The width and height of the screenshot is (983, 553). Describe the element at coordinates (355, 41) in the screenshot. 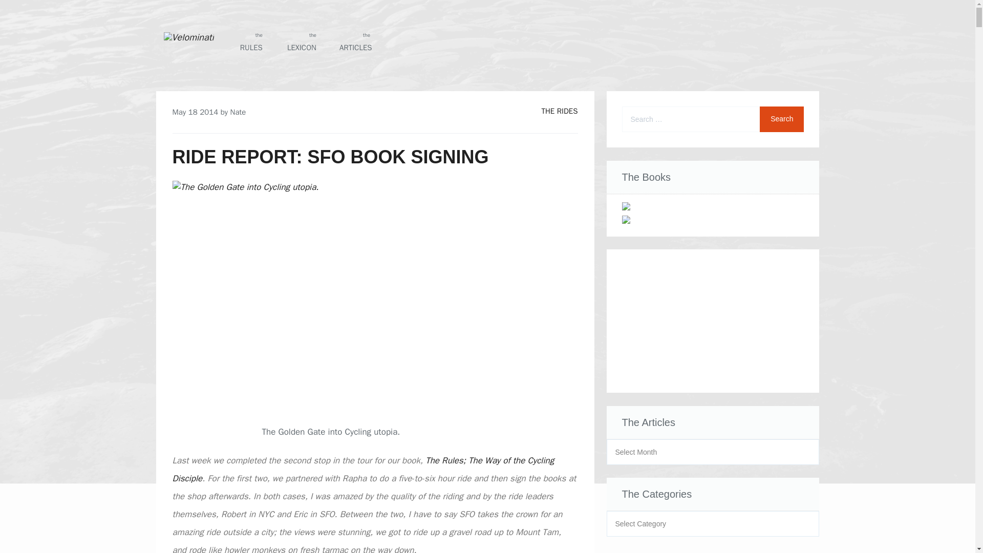

I see `Post Single` at that location.